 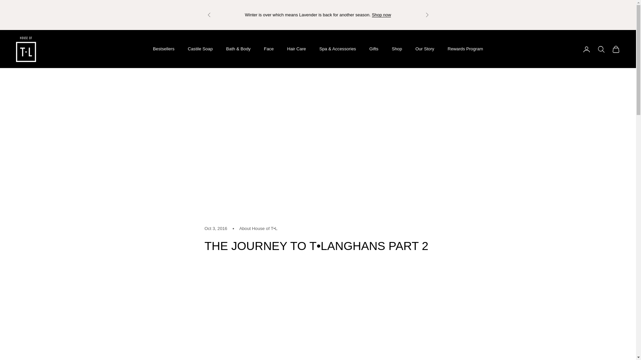 I want to click on Gifts, so click(x=373, y=49).